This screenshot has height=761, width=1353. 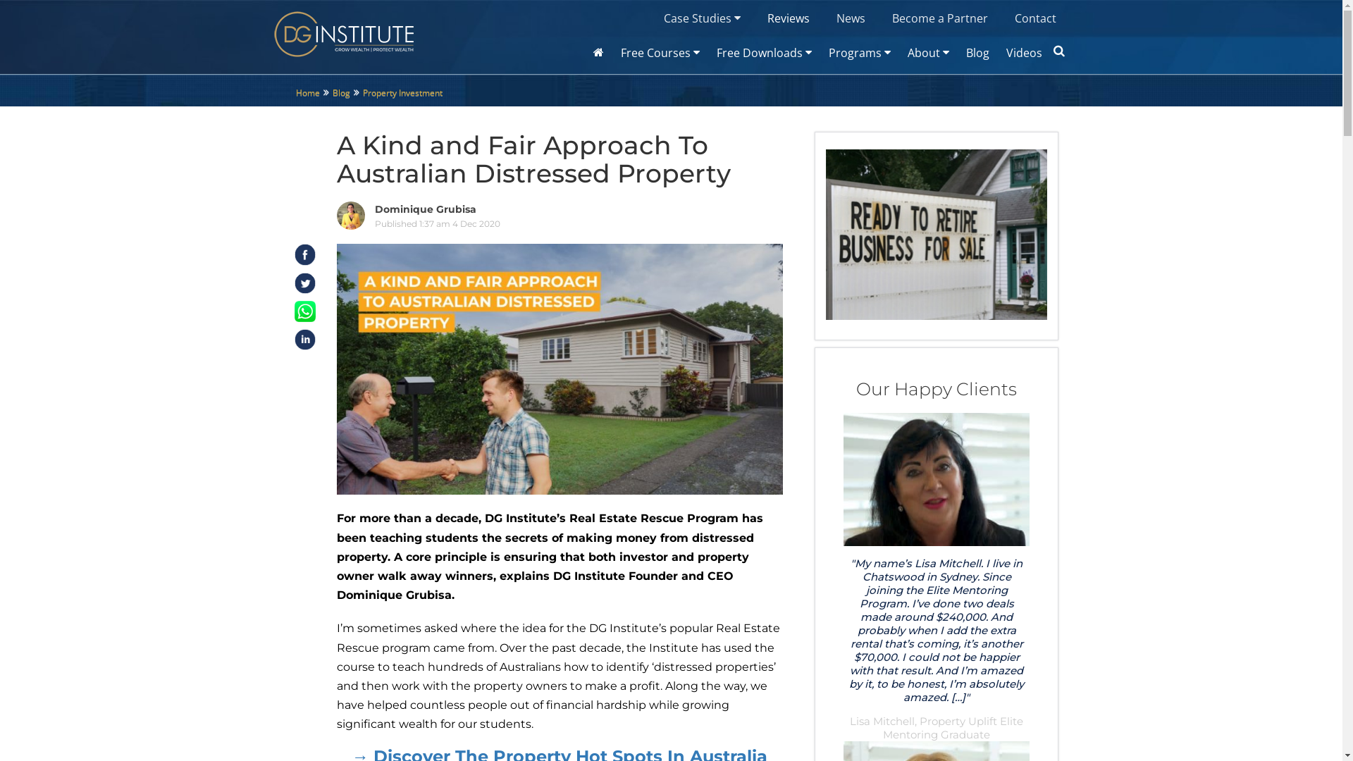 What do you see at coordinates (939, 18) in the screenshot?
I see `Become a Partner` at bounding box center [939, 18].